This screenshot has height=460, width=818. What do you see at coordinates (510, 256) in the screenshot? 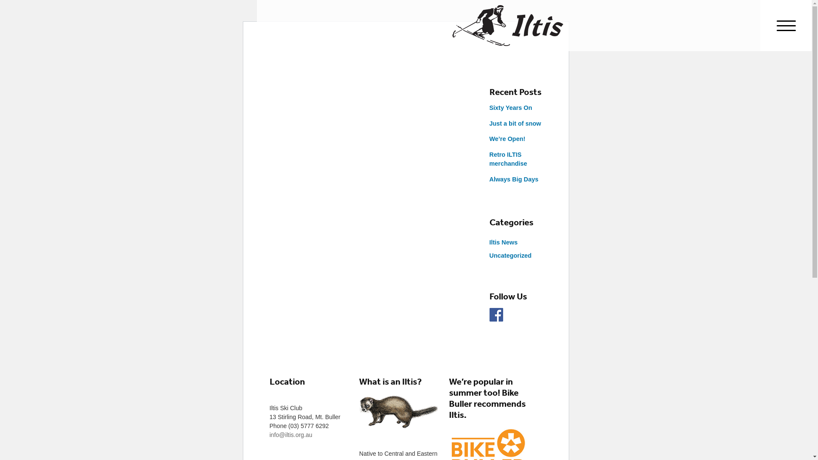
I see `Uncategorized` at bounding box center [510, 256].